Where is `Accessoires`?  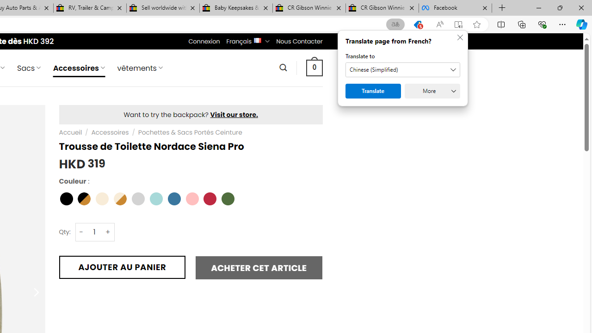 Accessoires is located at coordinates (110, 132).